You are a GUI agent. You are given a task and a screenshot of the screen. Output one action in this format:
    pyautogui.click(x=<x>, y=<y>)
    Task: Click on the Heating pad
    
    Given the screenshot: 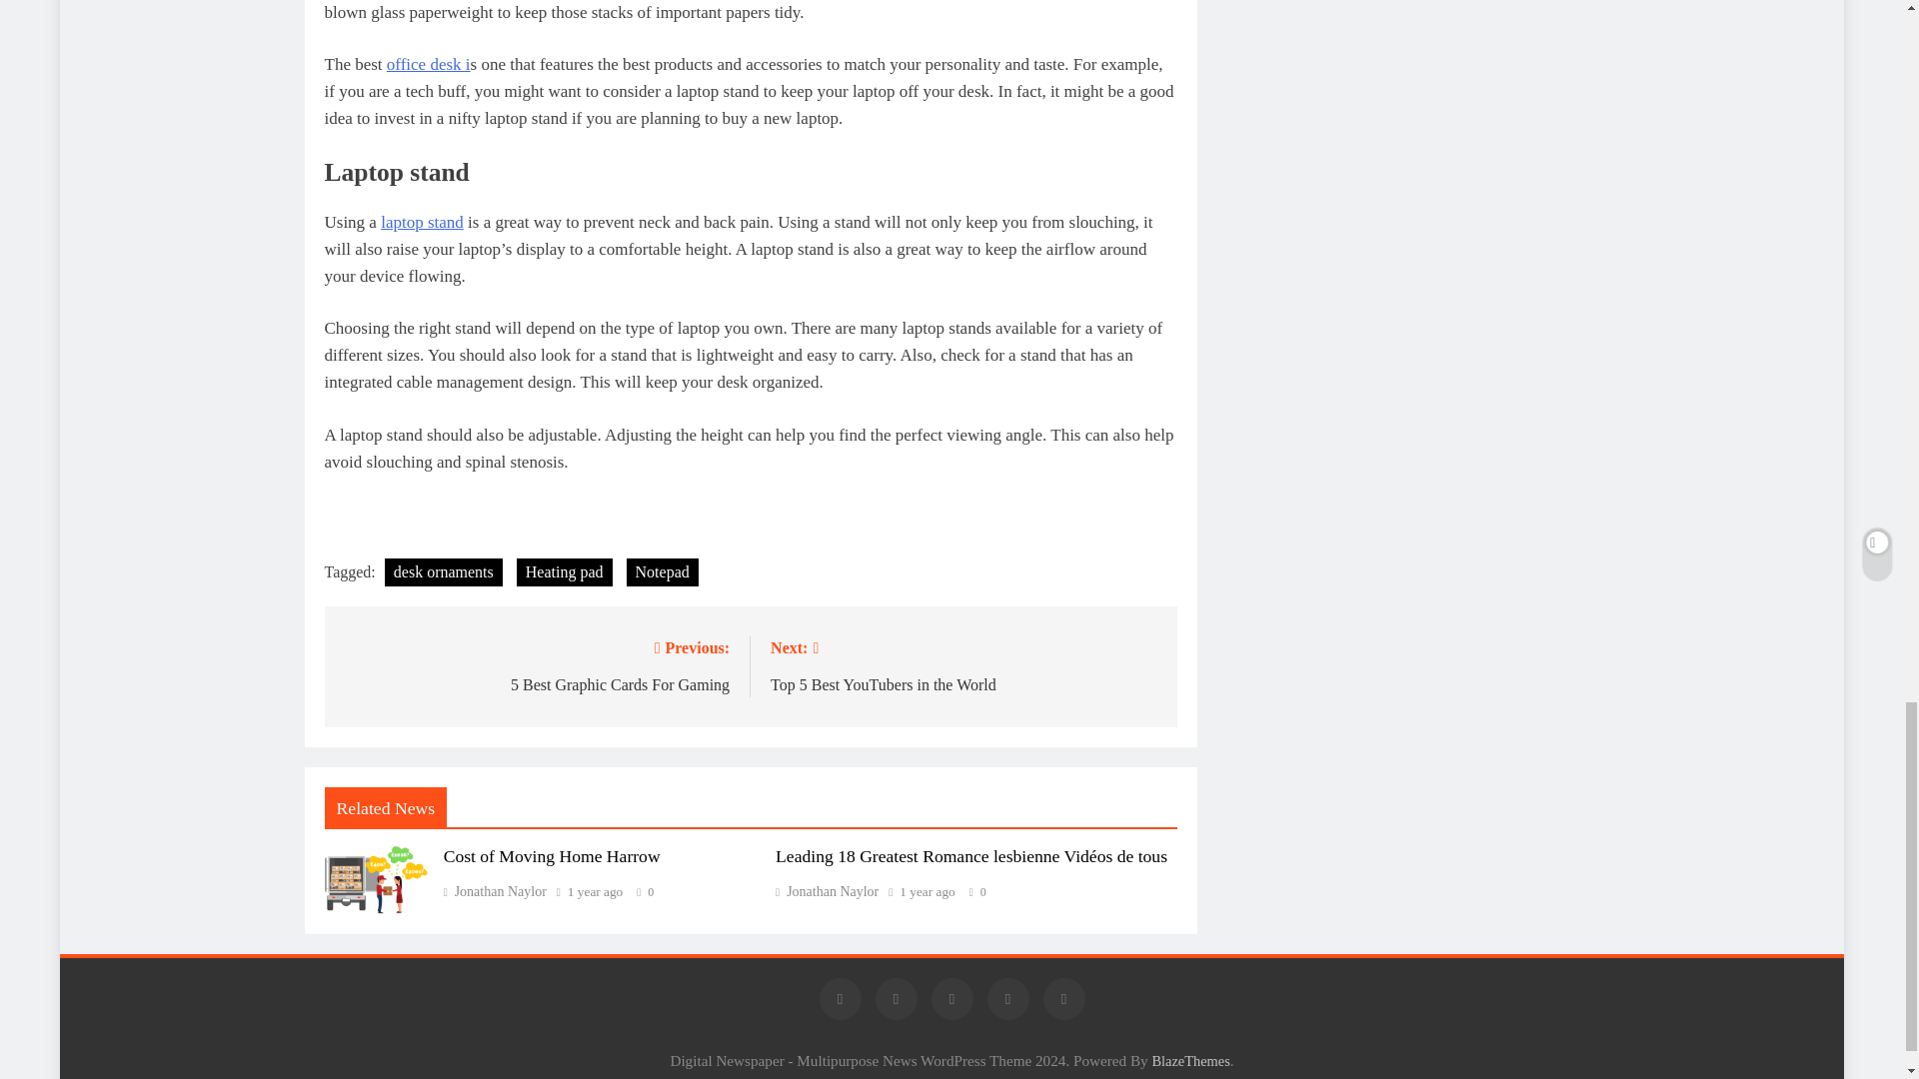 What is the action you would take?
    pyautogui.click(x=536, y=665)
    